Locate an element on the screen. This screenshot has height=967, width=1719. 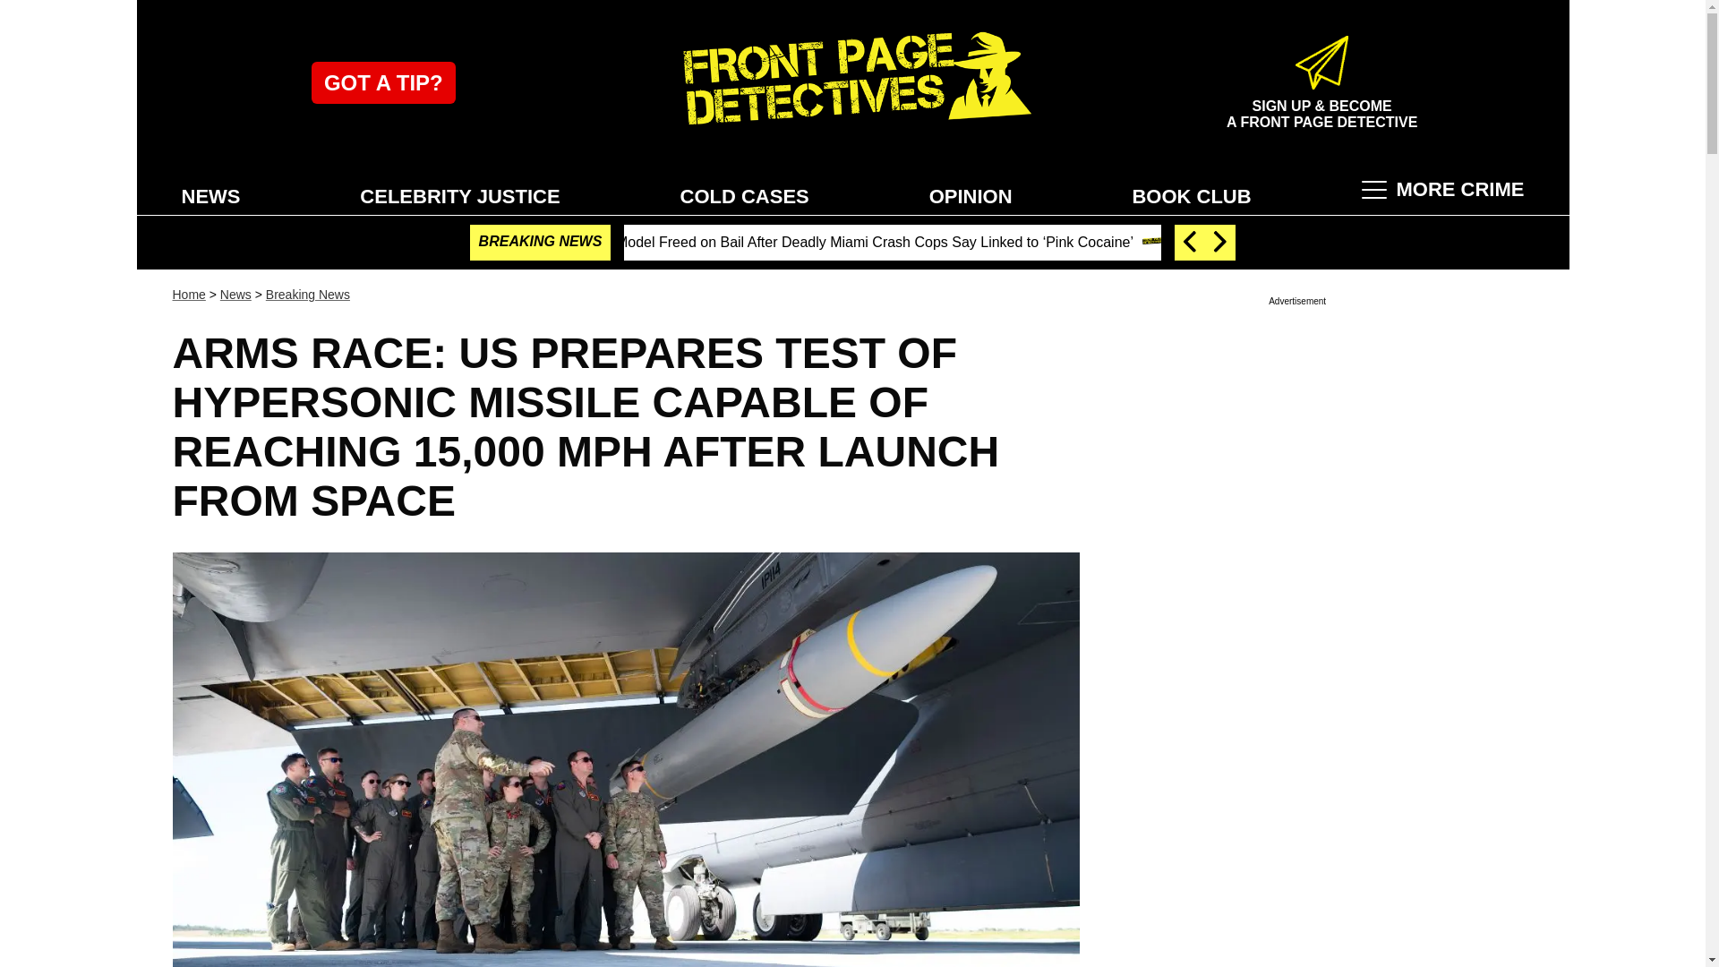
NEWS is located at coordinates (210, 194).